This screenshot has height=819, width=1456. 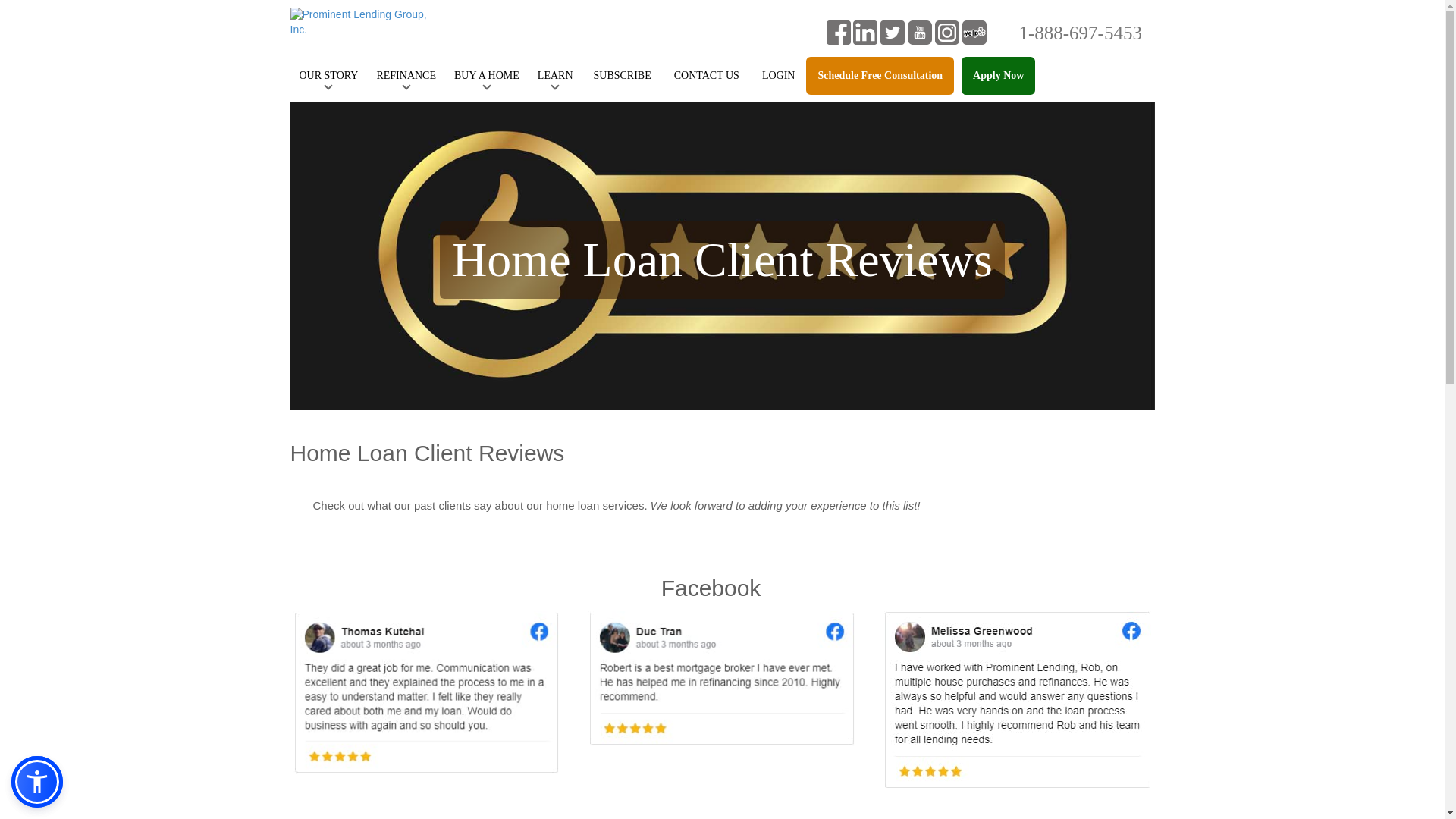 What do you see at coordinates (880, 76) in the screenshot?
I see `Schedule Free Consultation` at bounding box center [880, 76].